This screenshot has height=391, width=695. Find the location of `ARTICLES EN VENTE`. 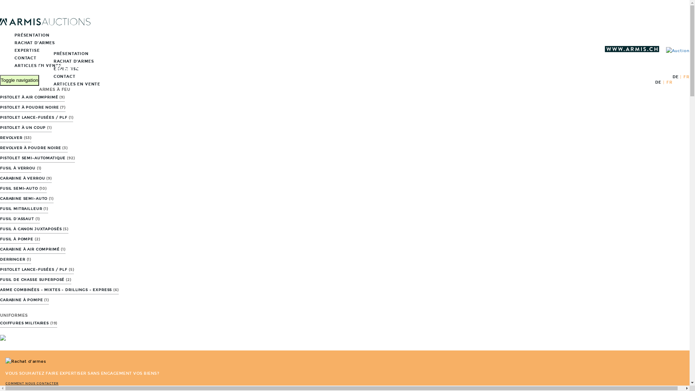

ARTICLES EN VENTE is located at coordinates (69, 84).